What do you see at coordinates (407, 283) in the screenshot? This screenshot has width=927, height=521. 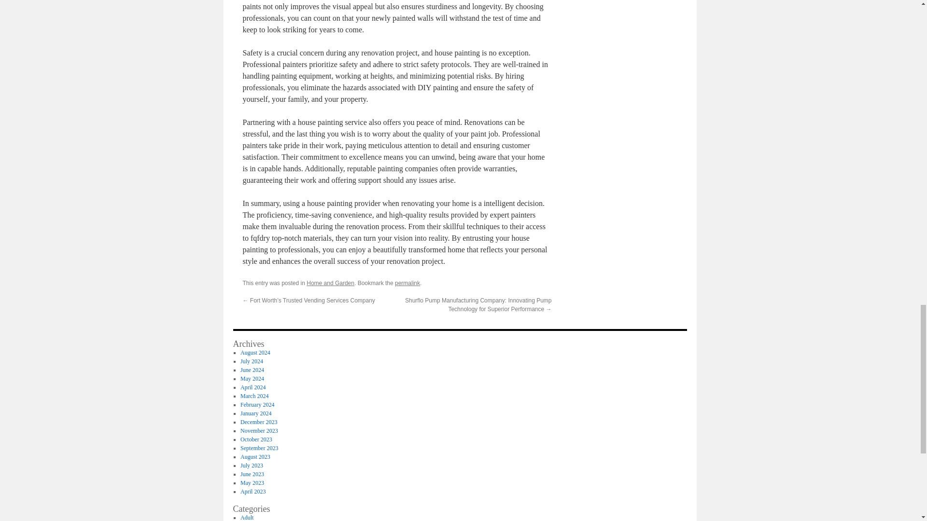 I see `permalink` at bounding box center [407, 283].